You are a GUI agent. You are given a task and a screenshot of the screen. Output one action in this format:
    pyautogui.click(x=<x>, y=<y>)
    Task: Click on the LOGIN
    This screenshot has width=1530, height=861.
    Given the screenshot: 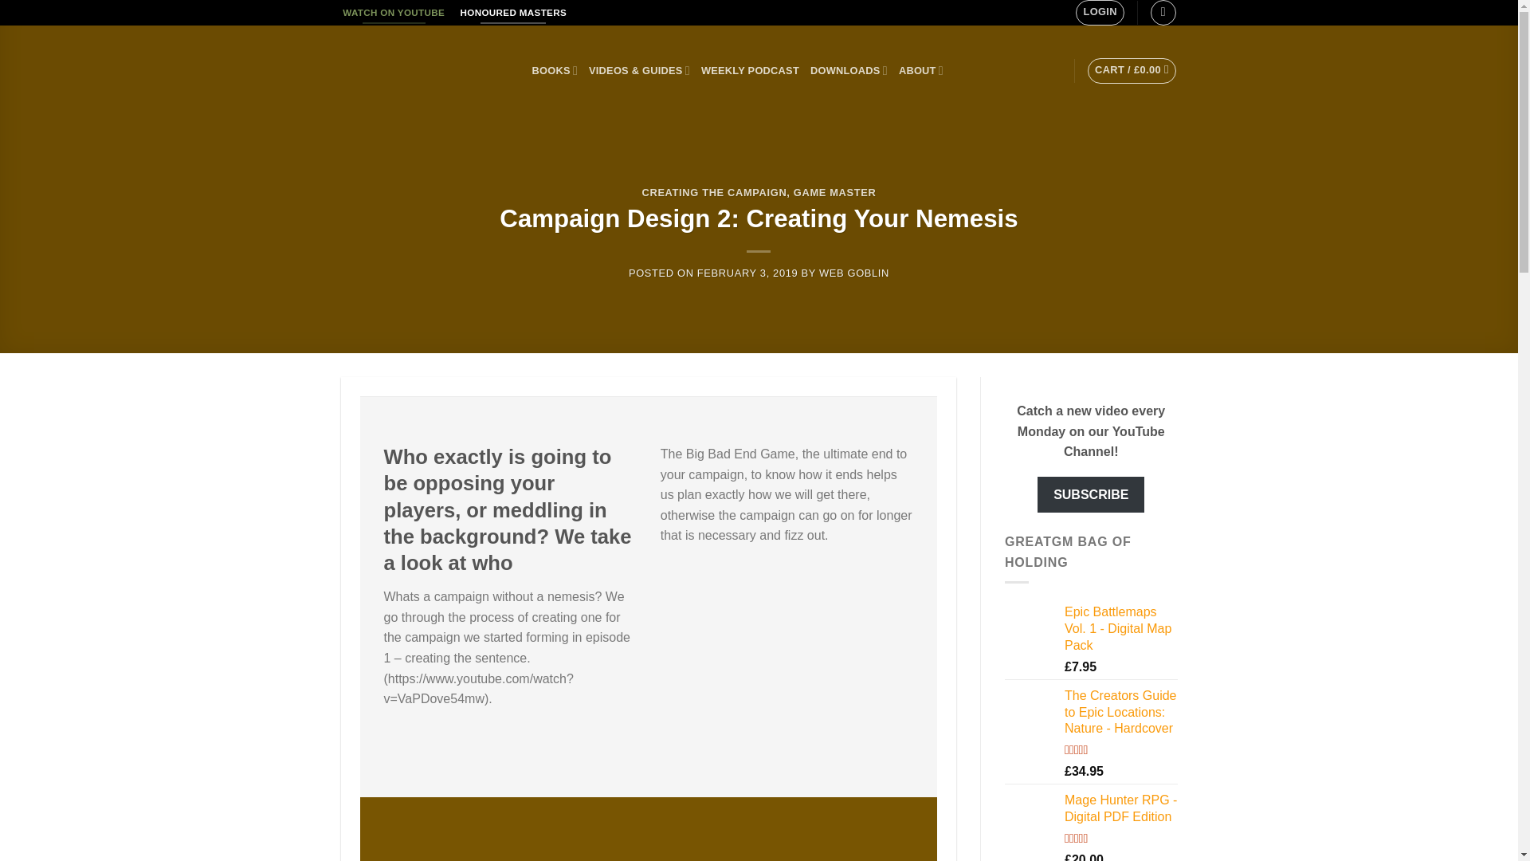 What is the action you would take?
    pyautogui.click(x=1099, y=13)
    